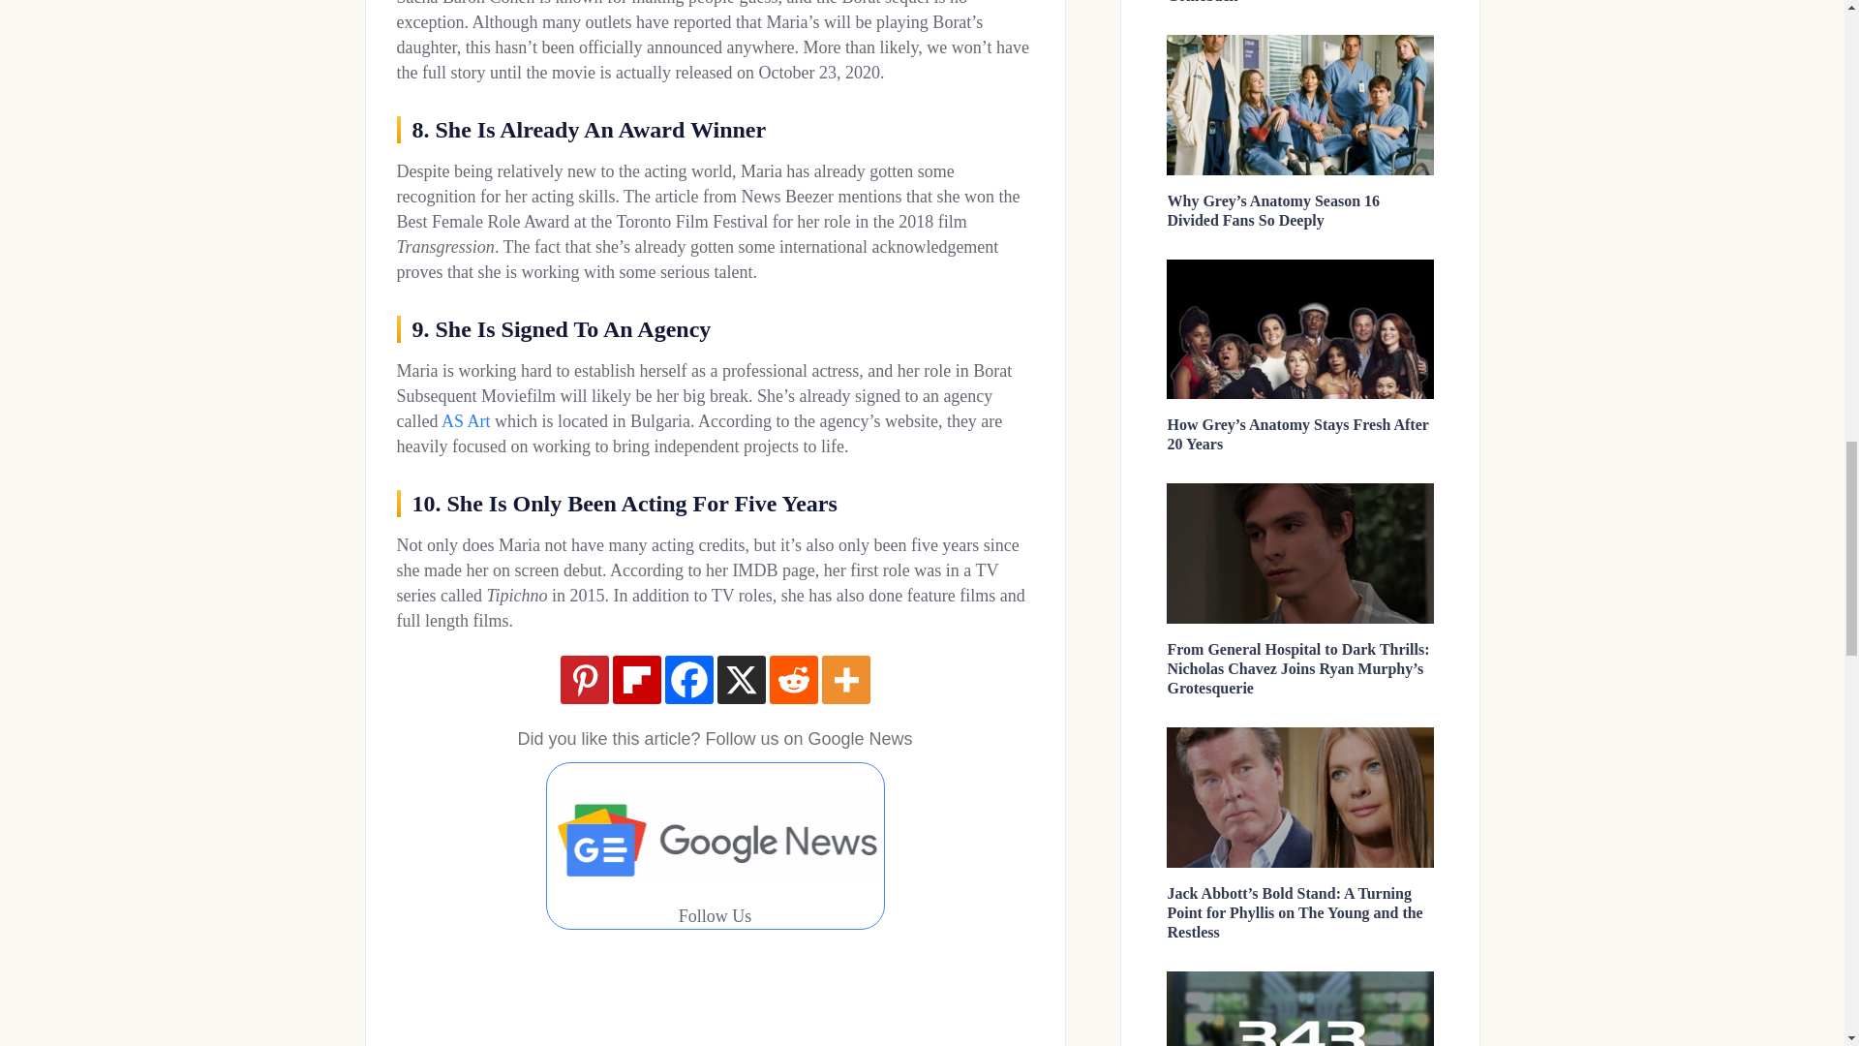 The width and height of the screenshot is (1859, 1046). I want to click on Flipboard, so click(635, 680).